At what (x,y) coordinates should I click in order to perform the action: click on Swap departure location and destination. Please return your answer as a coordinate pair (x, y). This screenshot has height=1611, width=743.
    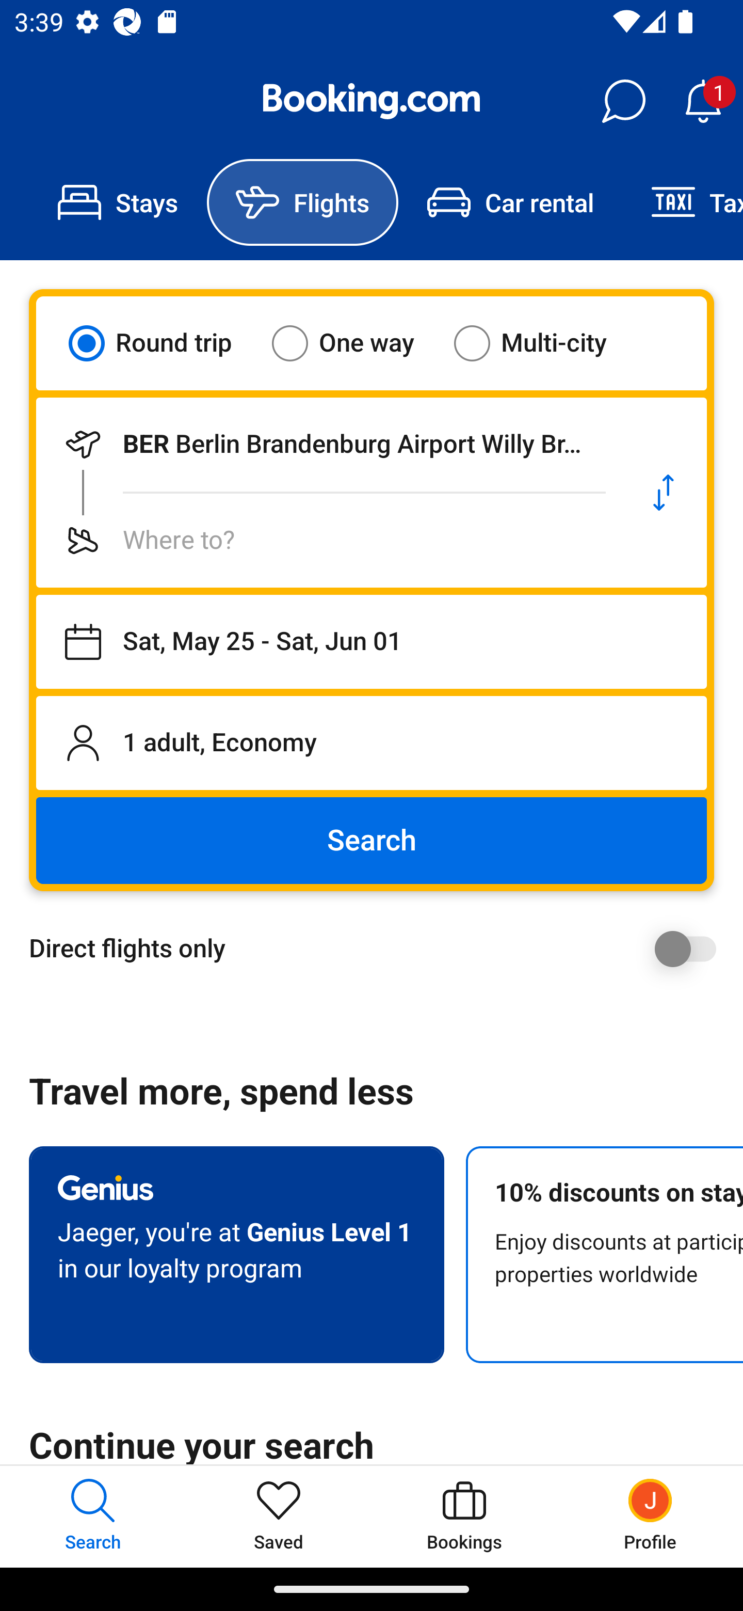
    Looking at the image, I should click on (664, 493).